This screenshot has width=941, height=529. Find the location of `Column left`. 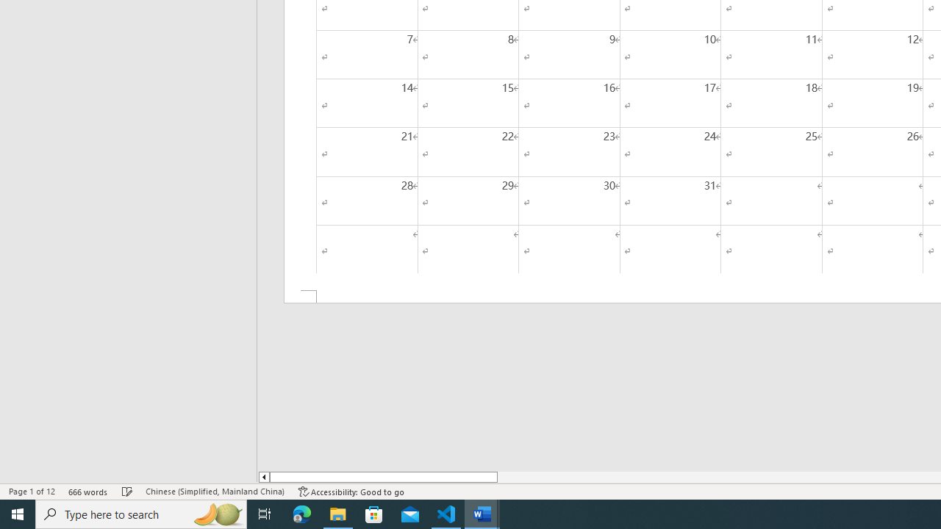

Column left is located at coordinates (263, 477).